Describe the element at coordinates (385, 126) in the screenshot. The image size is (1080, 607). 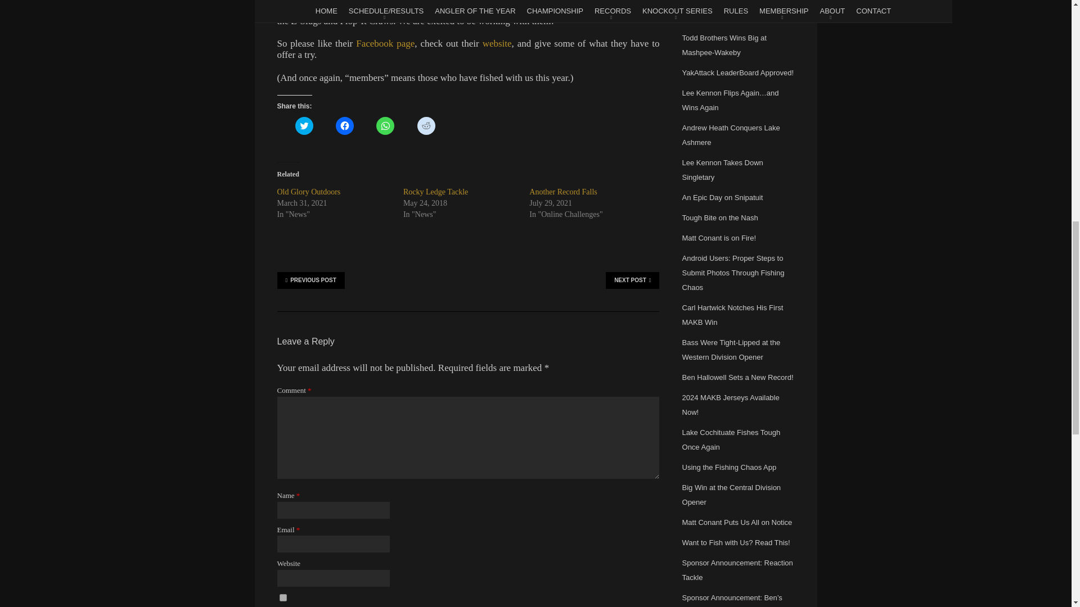
I see `Click to share on WhatsApp` at that location.